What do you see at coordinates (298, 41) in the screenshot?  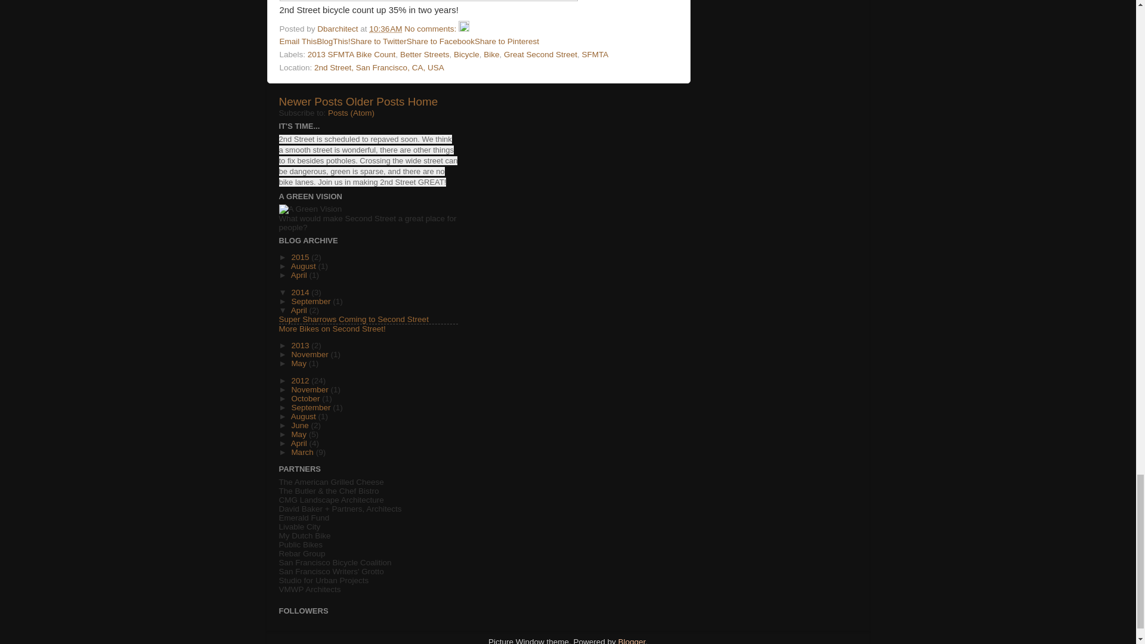 I see `Email This` at bounding box center [298, 41].